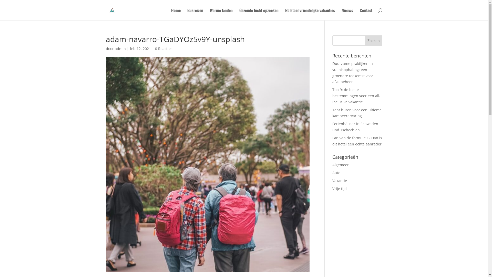  What do you see at coordinates (366, 14) in the screenshot?
I see `Contact` at bounding box center [366, 14].